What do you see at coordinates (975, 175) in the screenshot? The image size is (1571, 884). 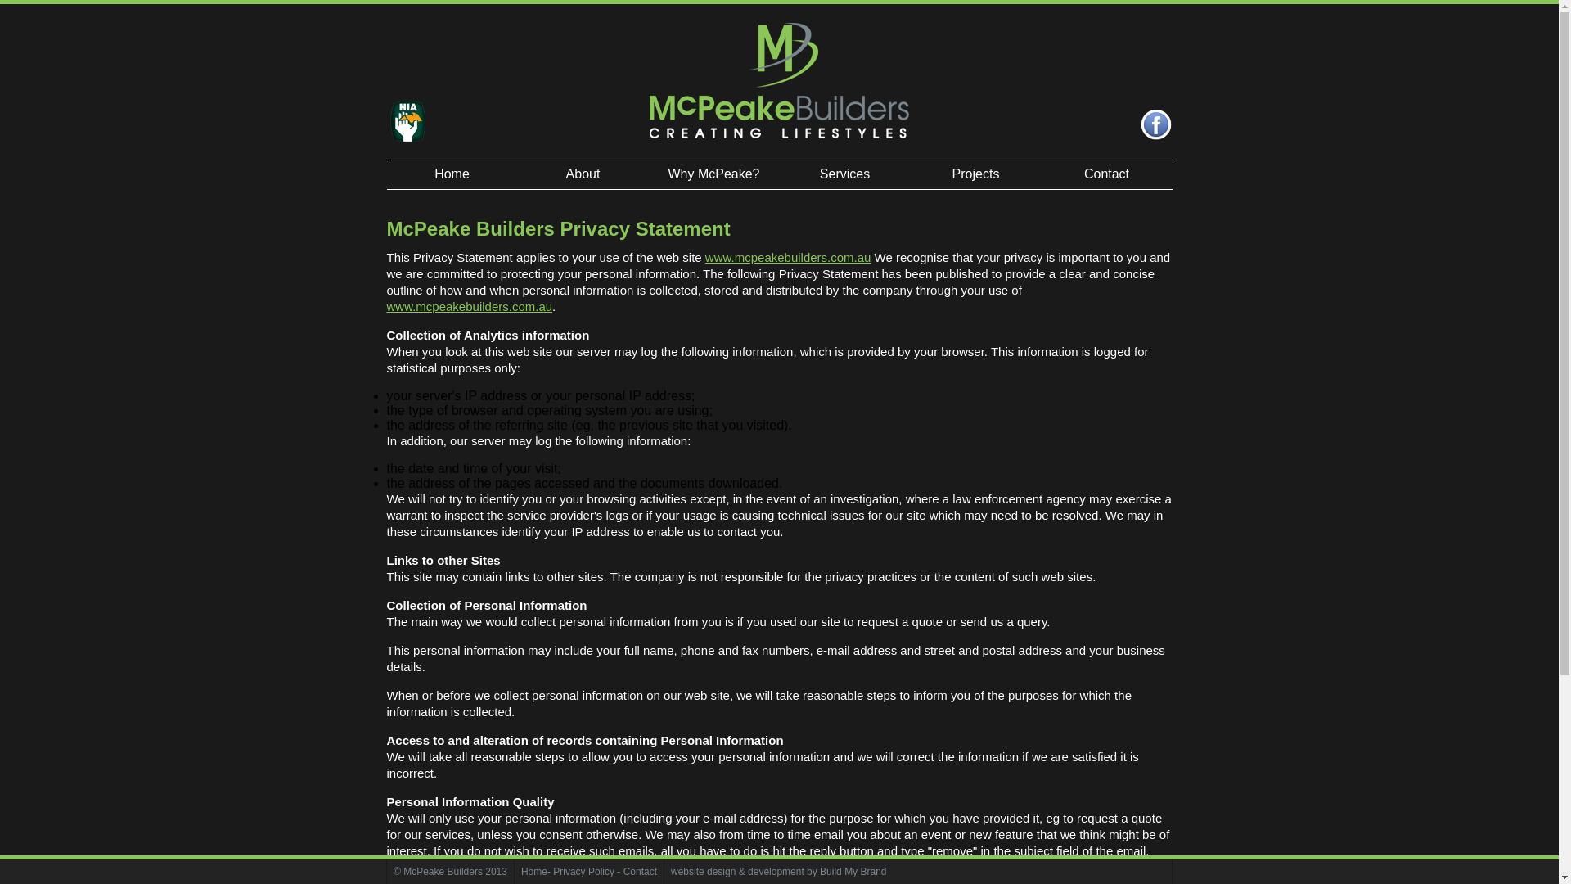 I see `Projects` at bounding box center [975, 175].